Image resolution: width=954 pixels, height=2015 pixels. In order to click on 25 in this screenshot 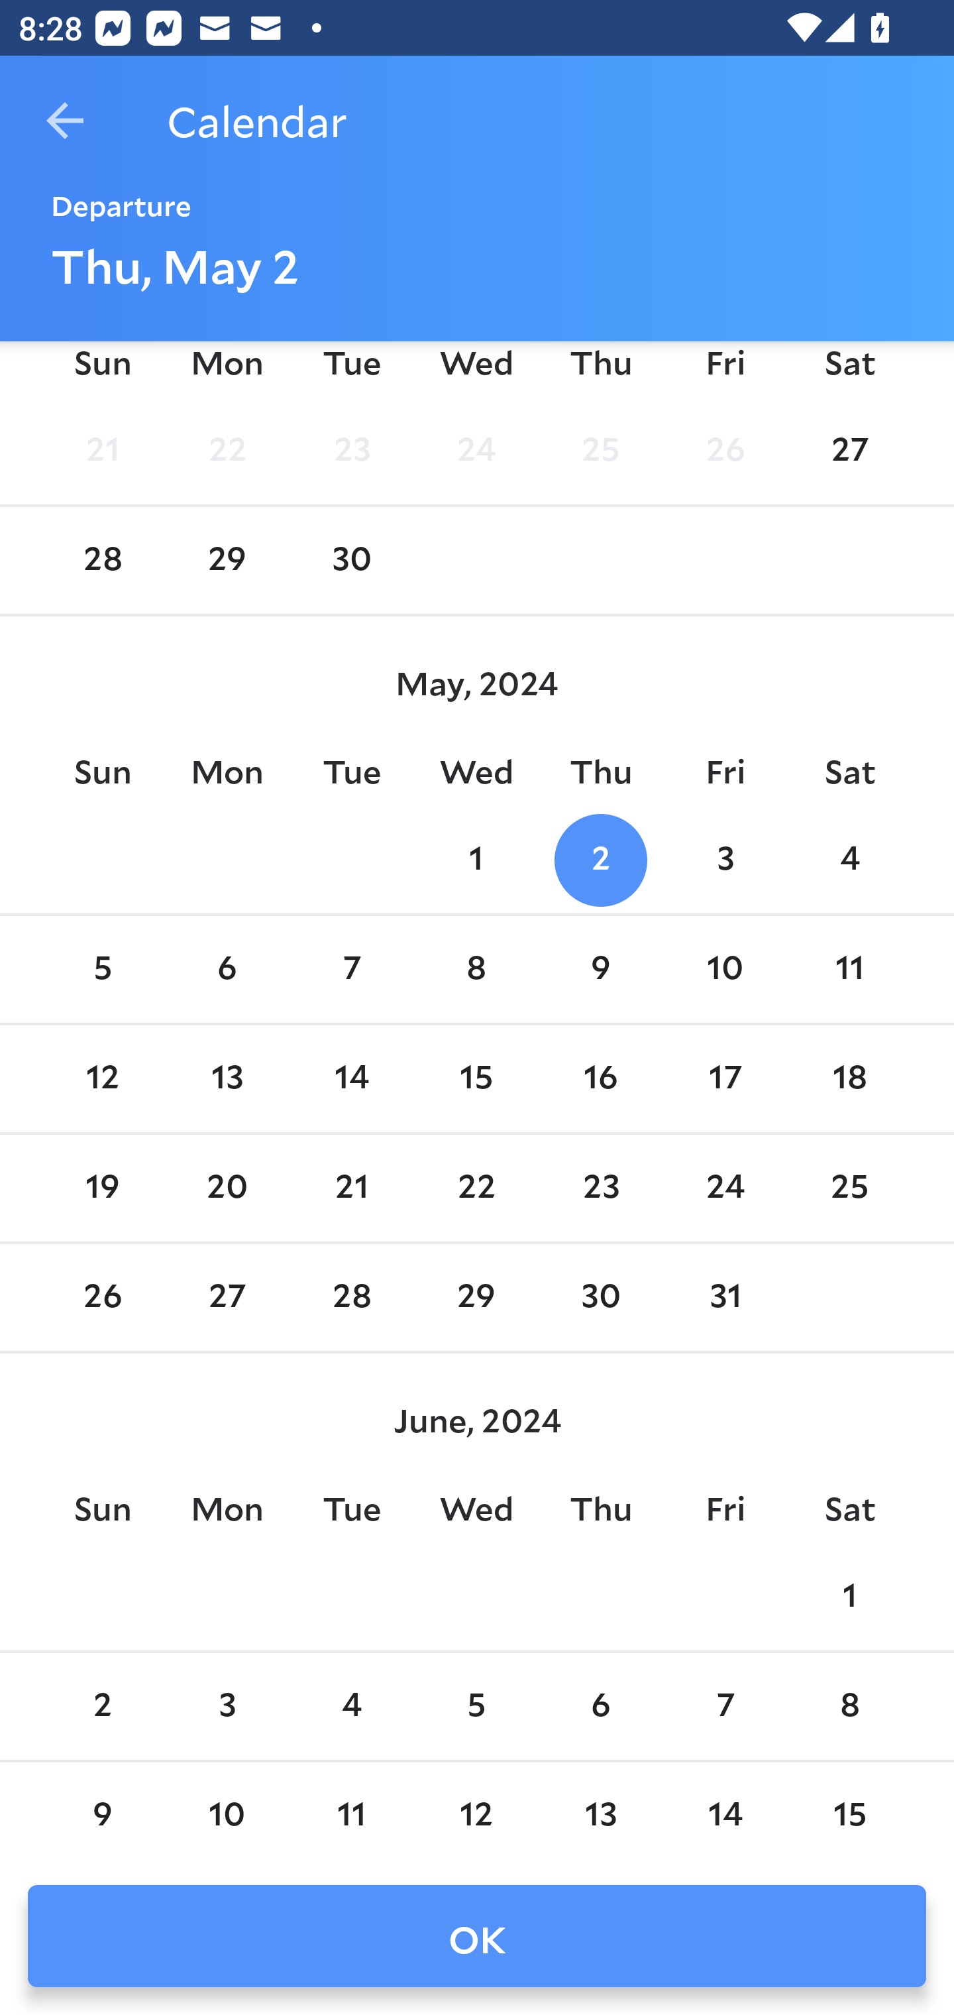, I will do `click(600, 451)`.